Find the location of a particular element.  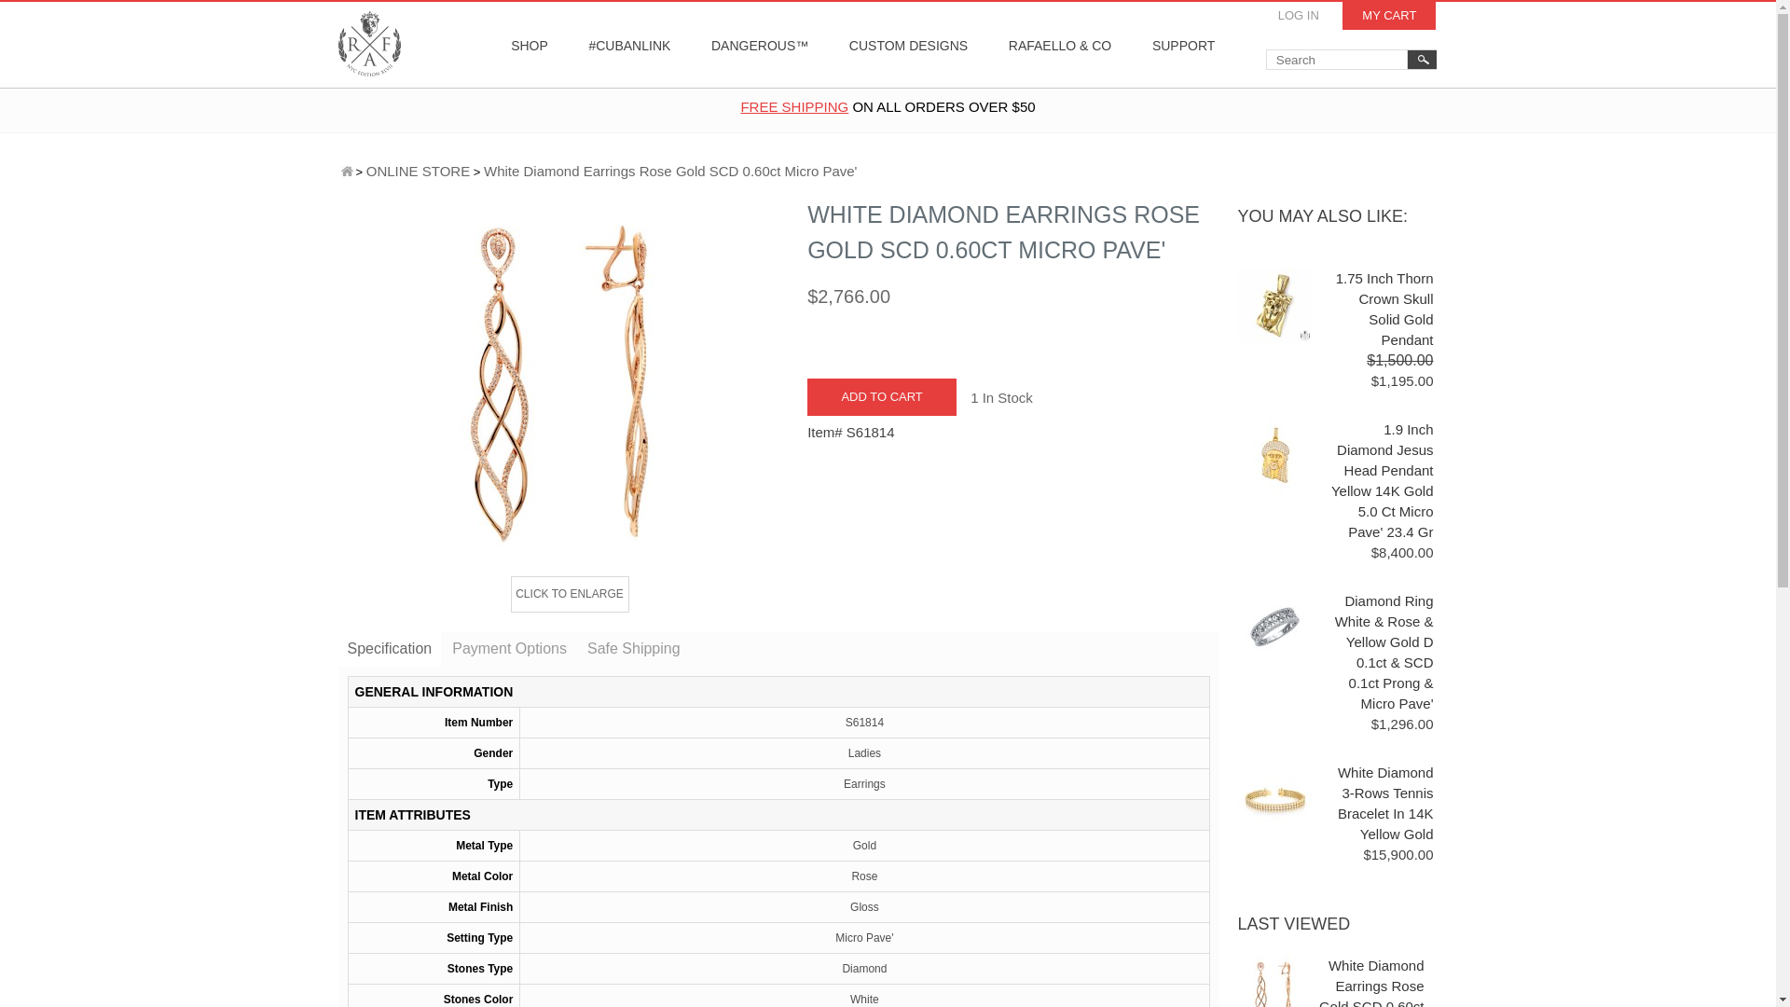

LOG IN is located at coordinates (1298, 16).